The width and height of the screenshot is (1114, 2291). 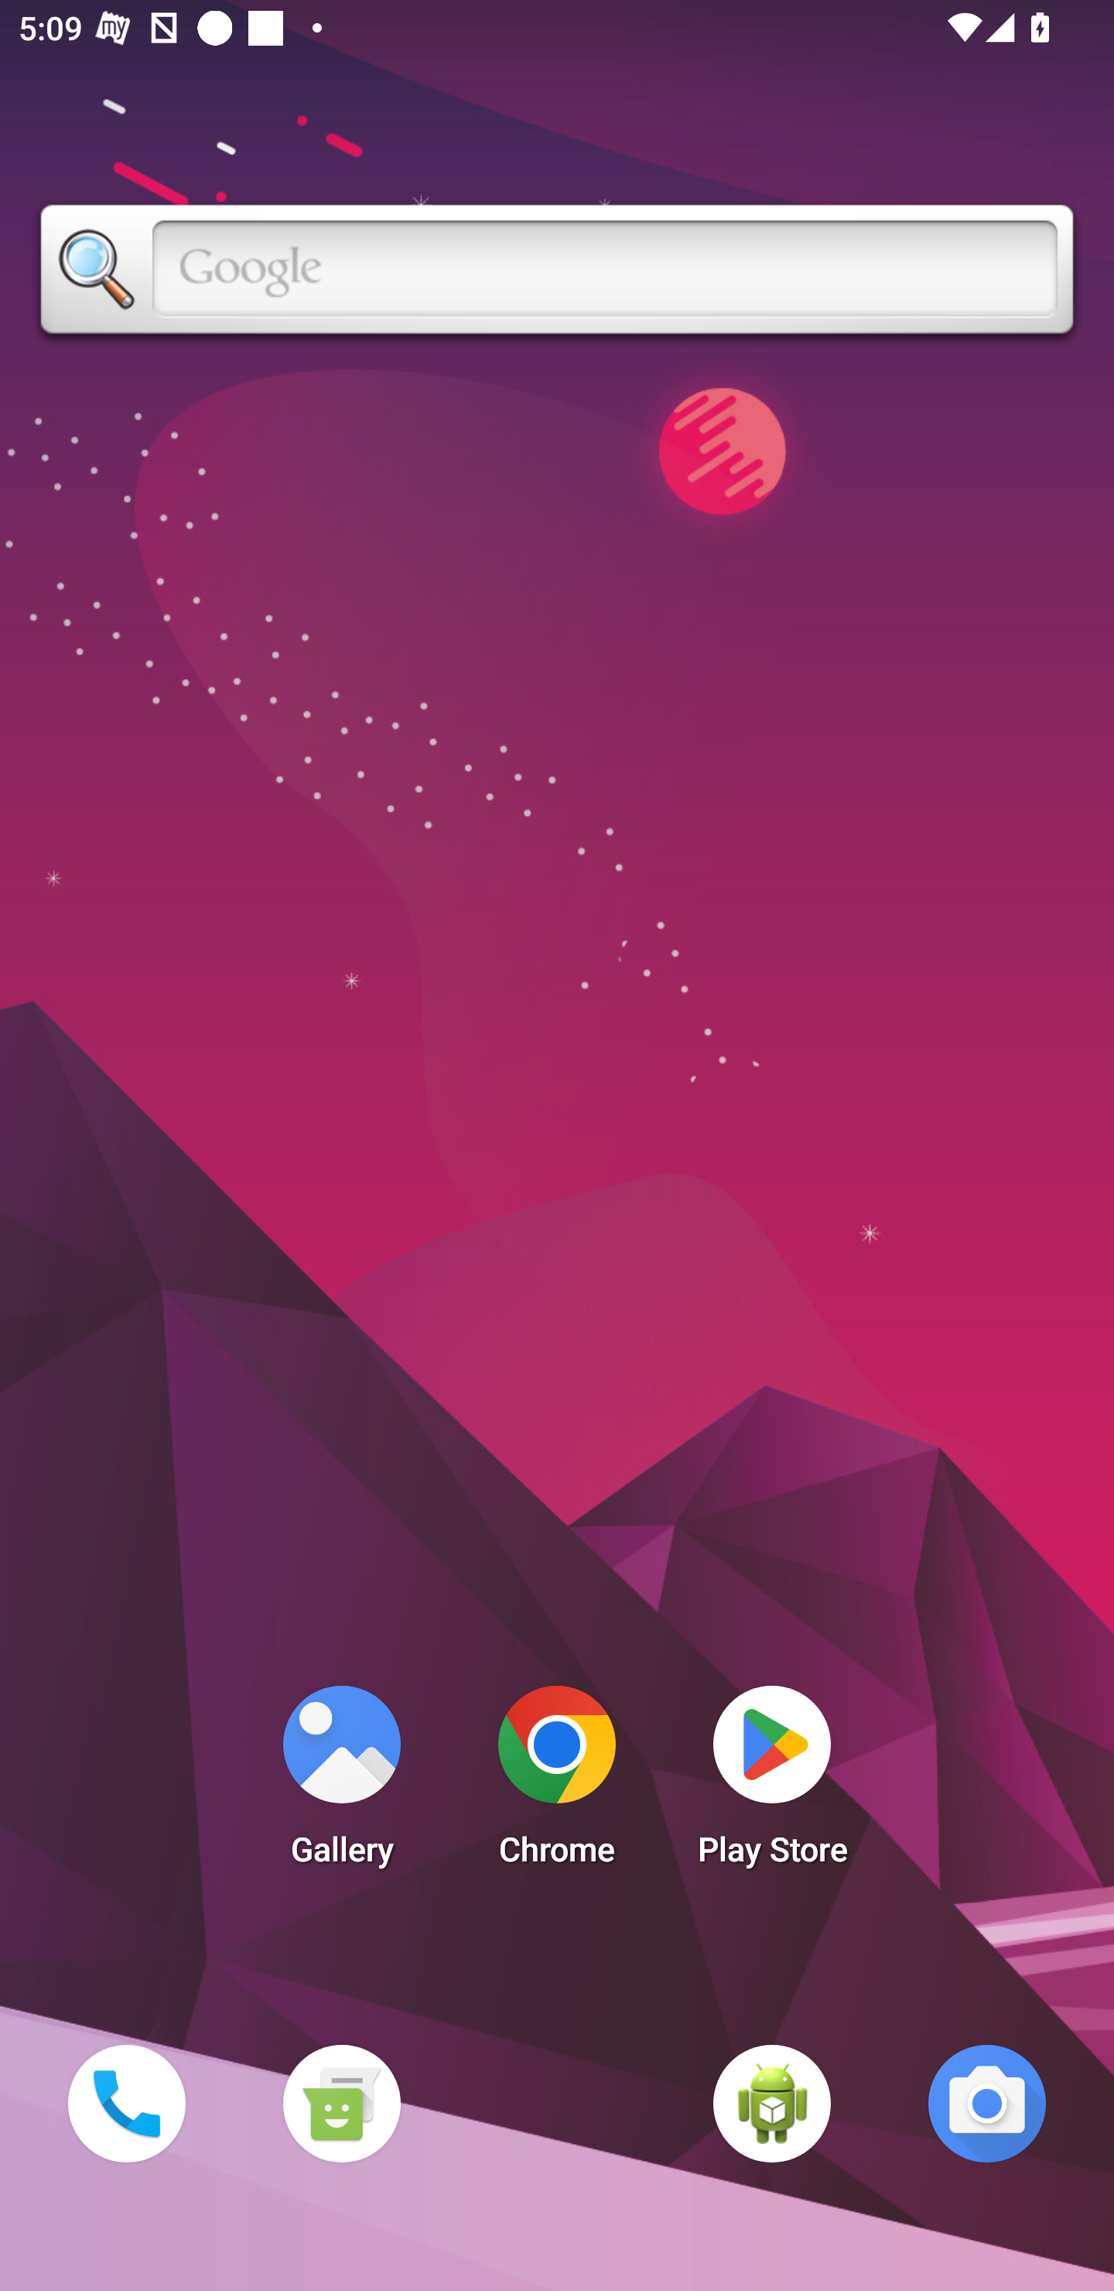 I want to click on WebView Browser Tester, so click(x=772, y=2103).